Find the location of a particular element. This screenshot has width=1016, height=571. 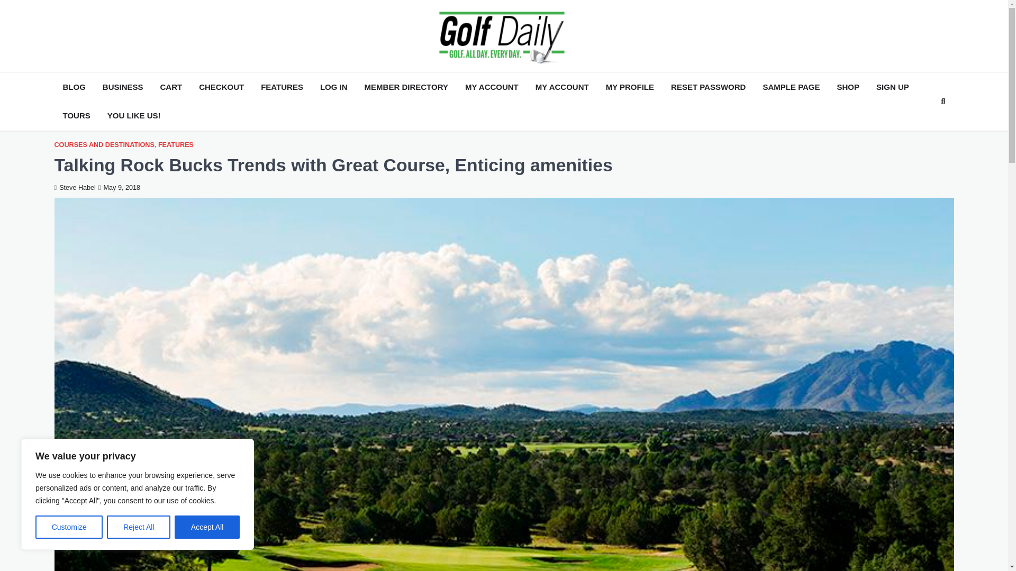

MY ACCOUNT is located at coordinates (562, 88).